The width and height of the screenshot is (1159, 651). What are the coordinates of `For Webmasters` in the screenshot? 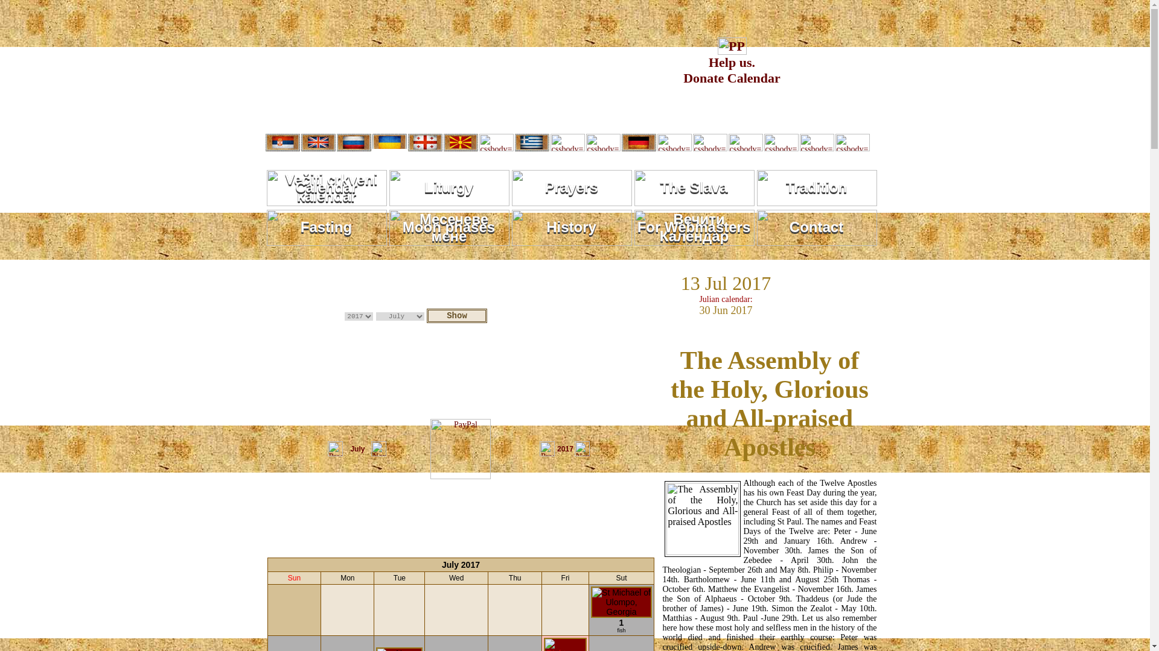 It's located at (694, 228).